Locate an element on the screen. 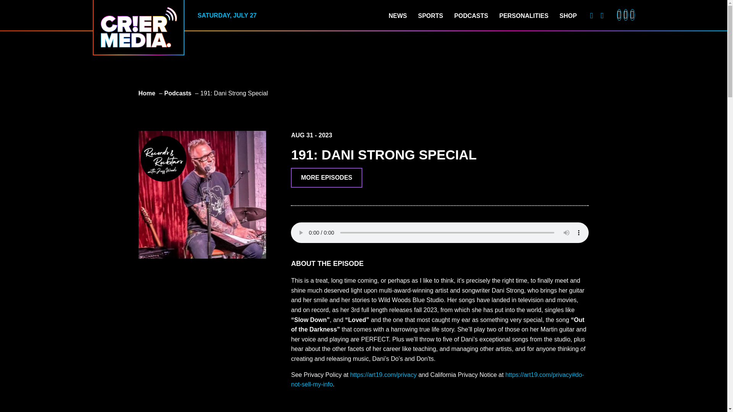  MORE EPISODES is located at coordinates (326, 178).